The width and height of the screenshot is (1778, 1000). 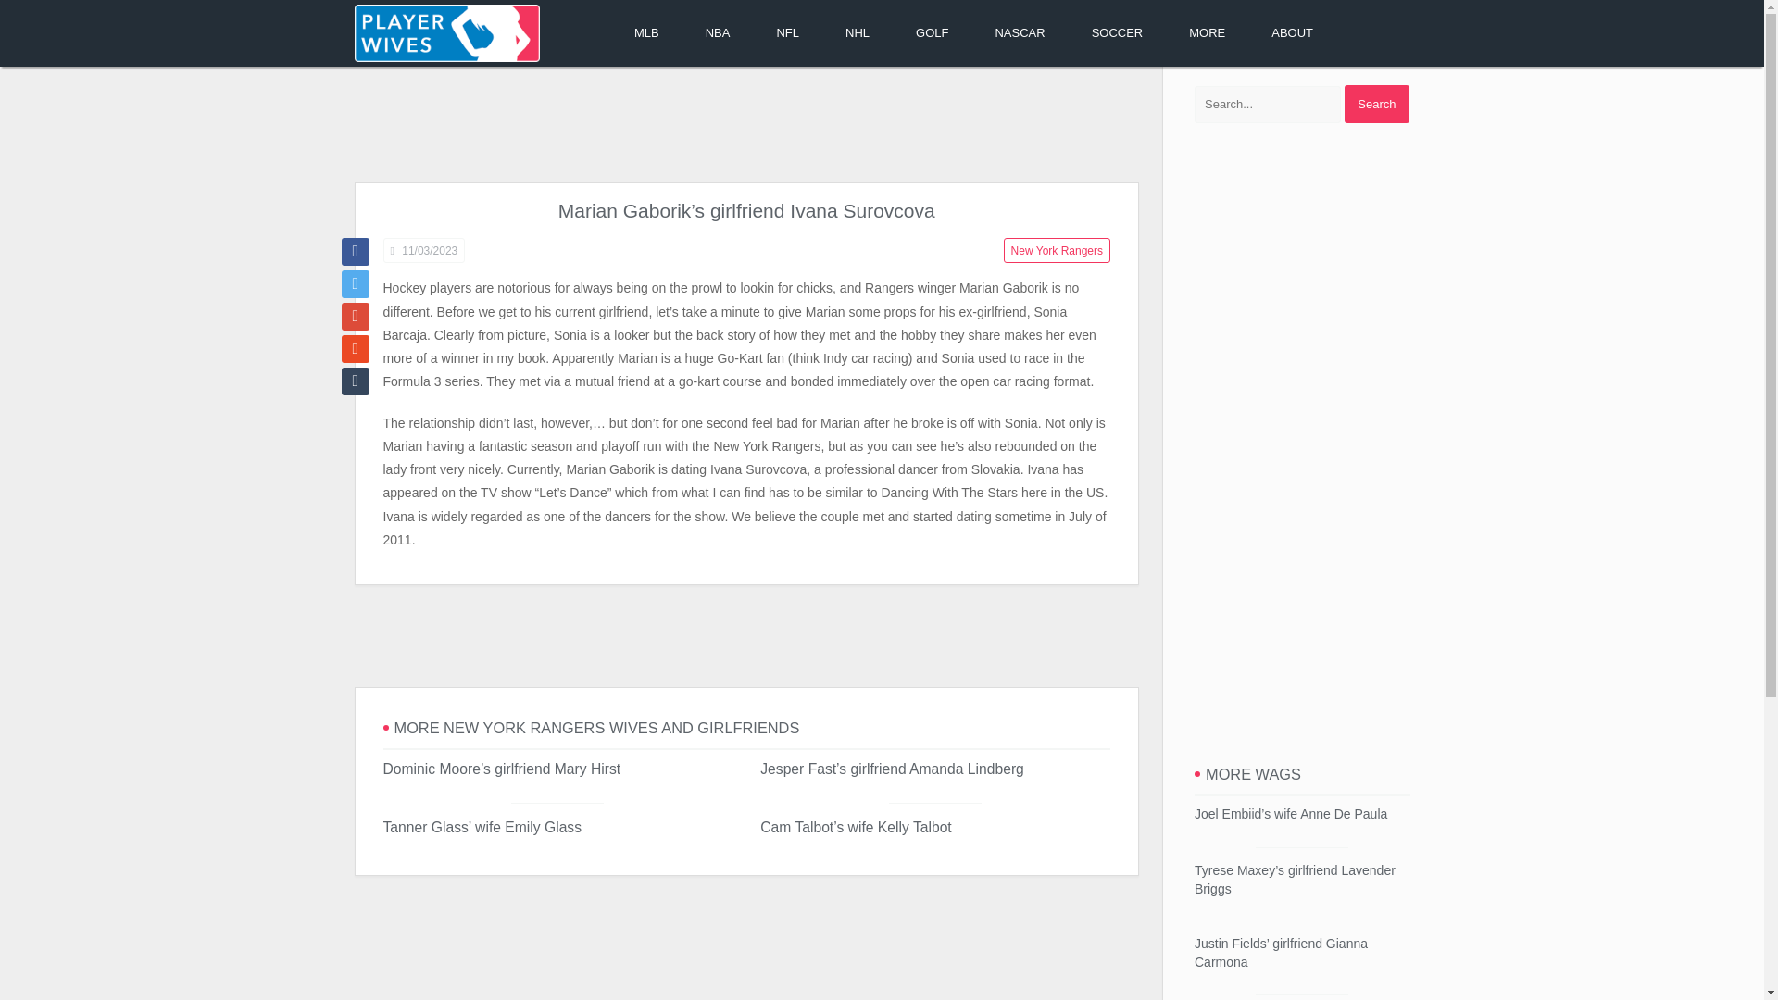 I want to click on About PlayerWives.com, so click(x=1292, y=33).